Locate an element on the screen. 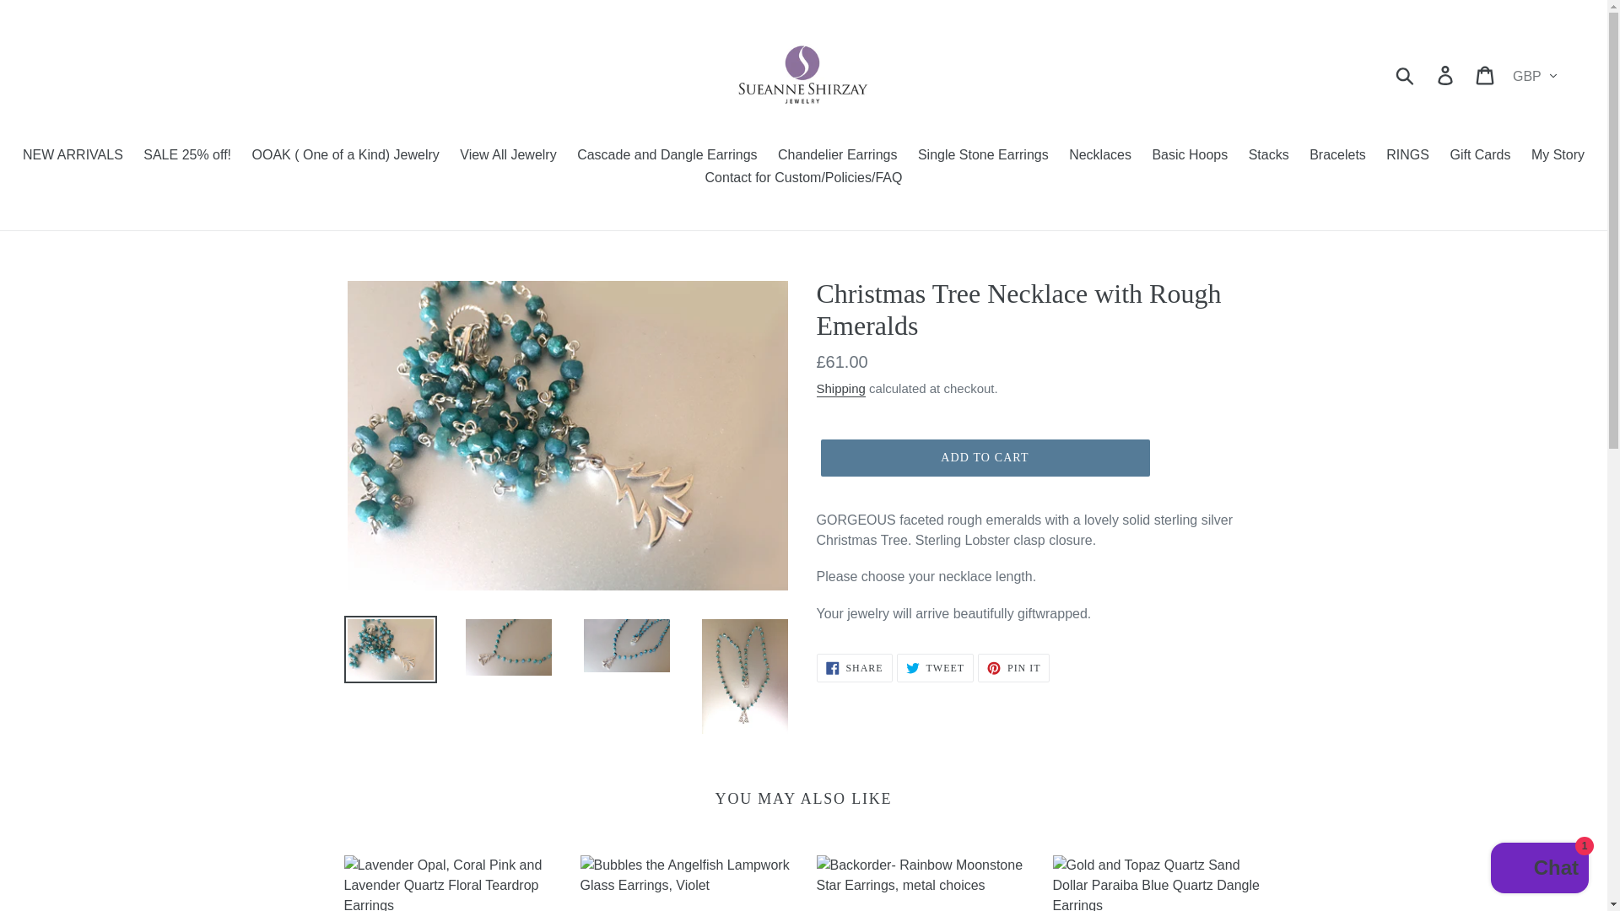 Image resolution: width=1620 pixels, height=911 pixels. Basic Hoops is located at coordinates (1190, 155).